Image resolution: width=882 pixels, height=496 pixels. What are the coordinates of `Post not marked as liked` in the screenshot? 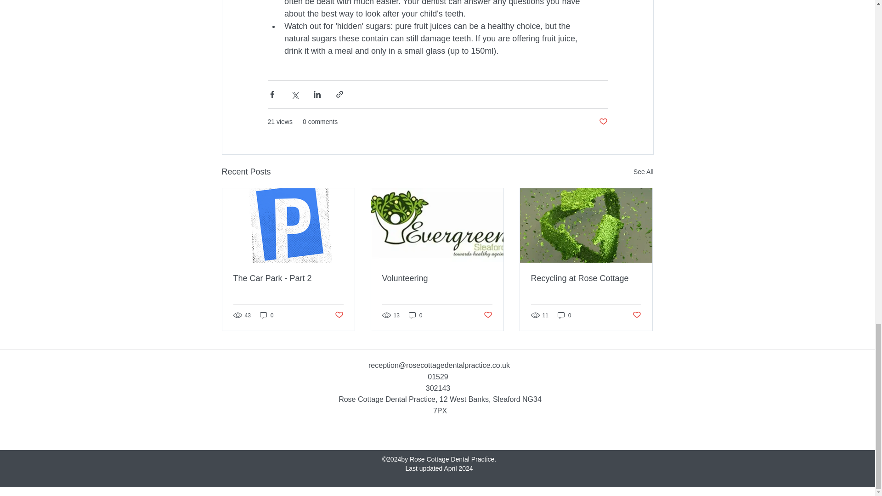 It's located at (488, 315).